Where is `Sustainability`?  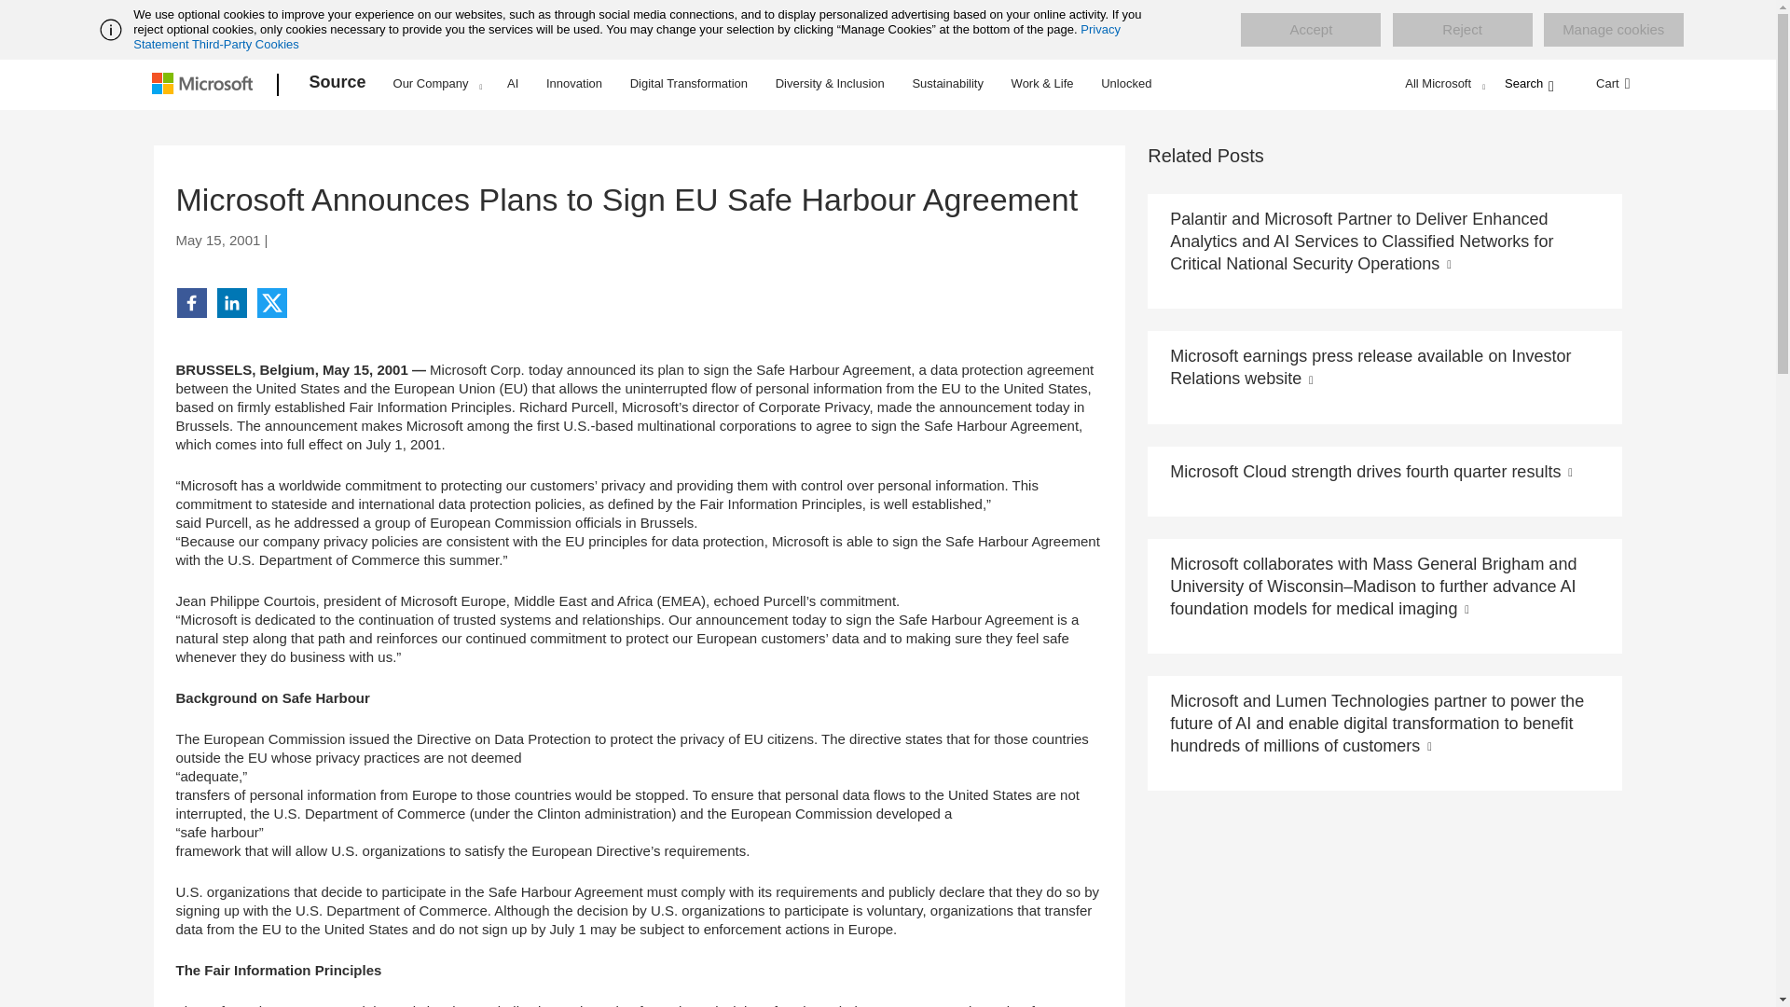
Sustainability is located at coordinates (947, 82).